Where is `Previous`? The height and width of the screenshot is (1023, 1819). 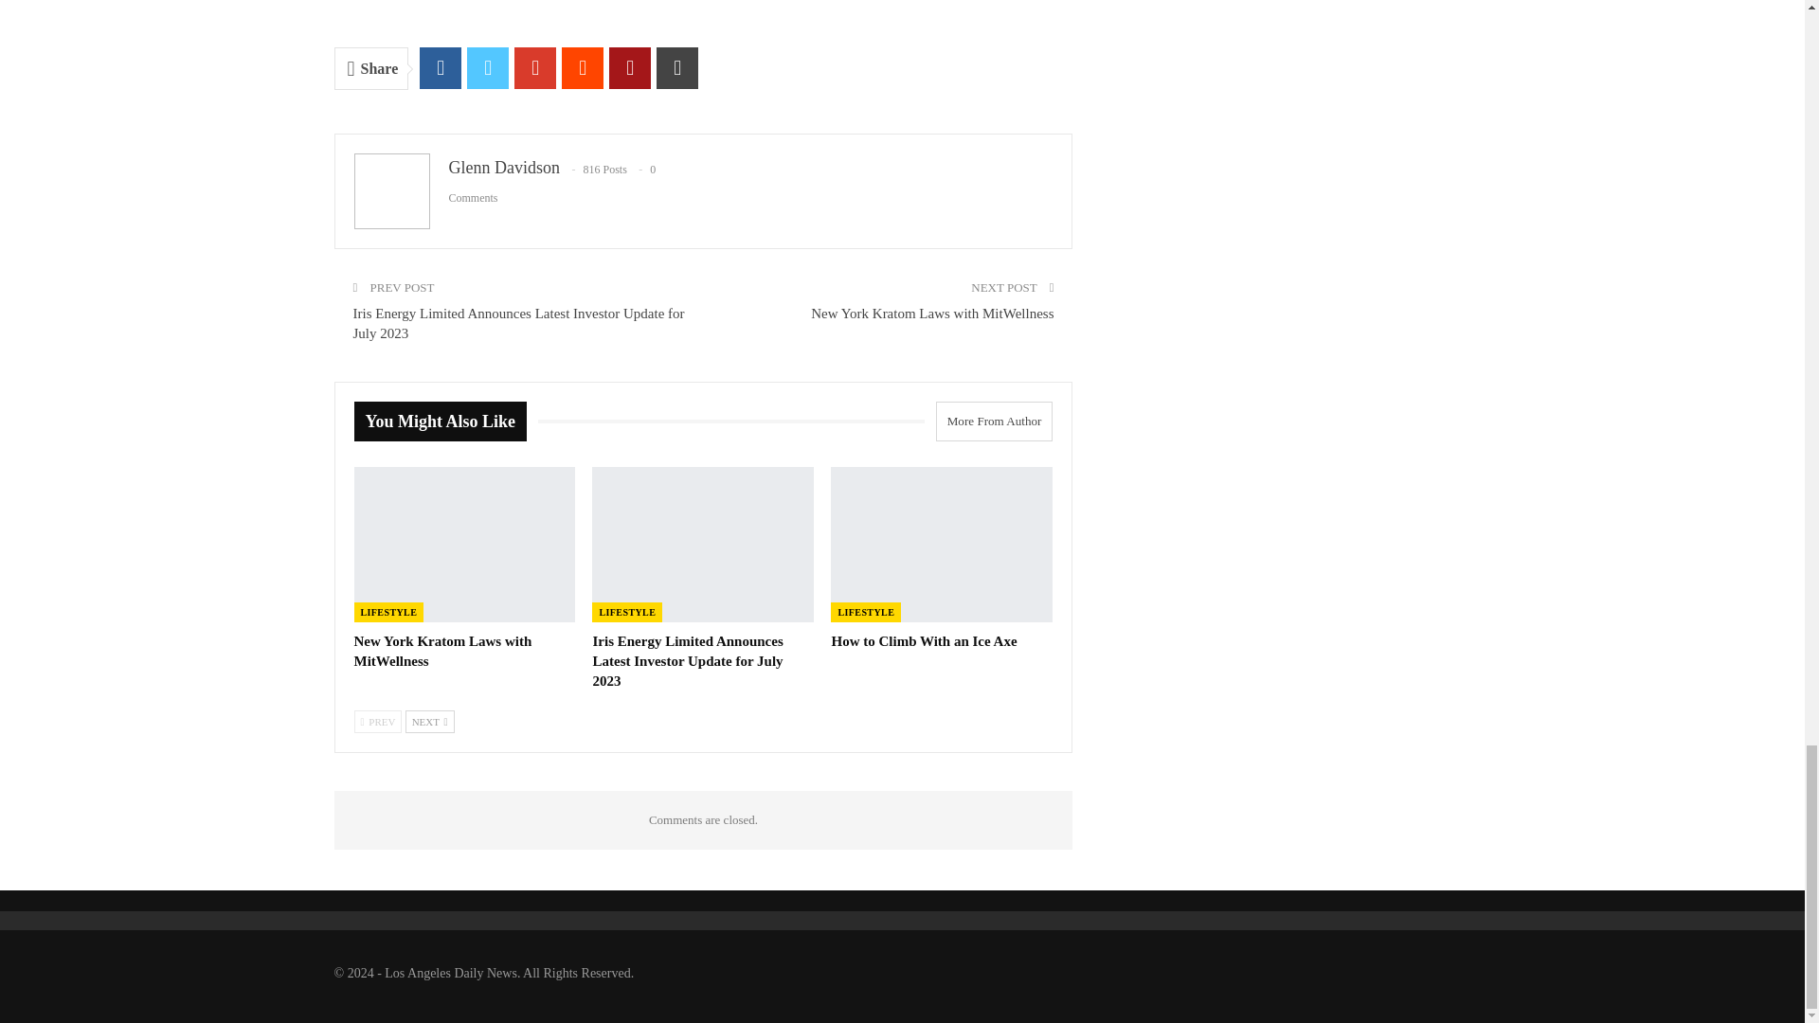
Previous is located at coordinates (378, 722).